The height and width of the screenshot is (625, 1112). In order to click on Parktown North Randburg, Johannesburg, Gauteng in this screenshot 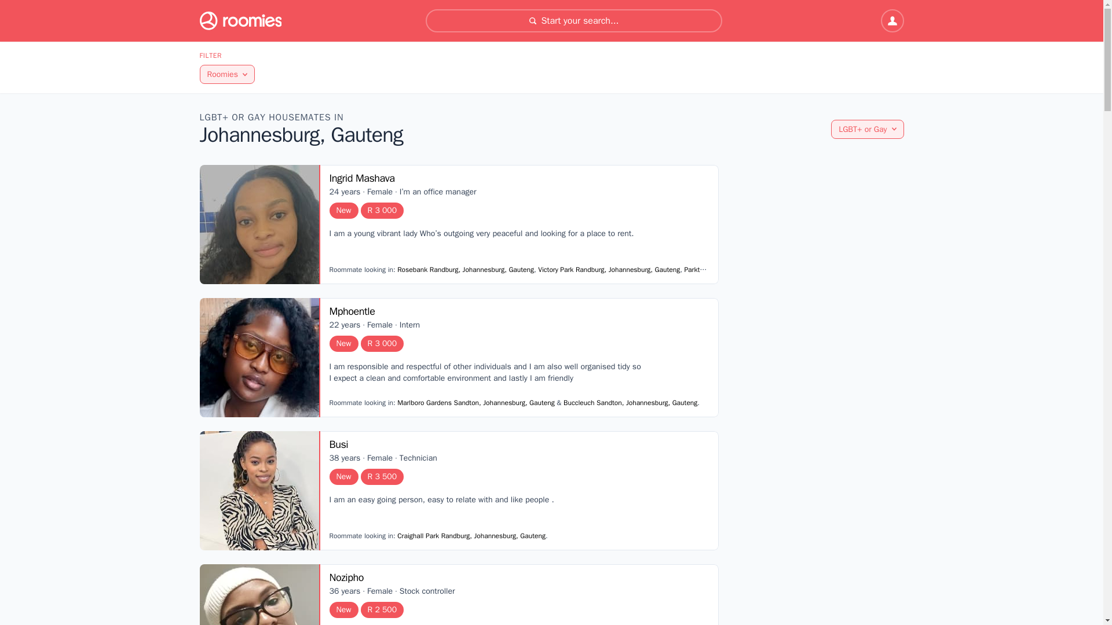, I will do `click(760, 270)`.